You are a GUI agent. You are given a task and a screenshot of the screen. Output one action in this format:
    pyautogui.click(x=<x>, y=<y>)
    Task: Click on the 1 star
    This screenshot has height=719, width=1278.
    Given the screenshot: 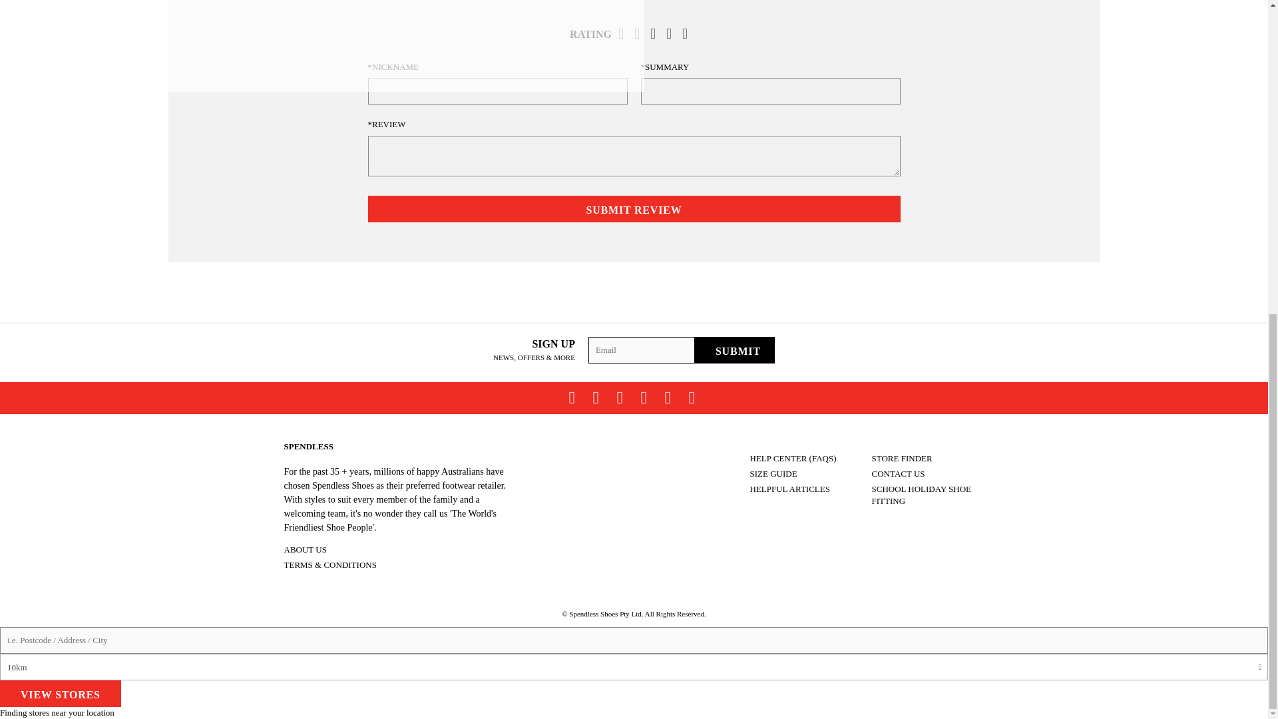 What is the action you would take?
    pyautogui.click(x=626, y=32)
    